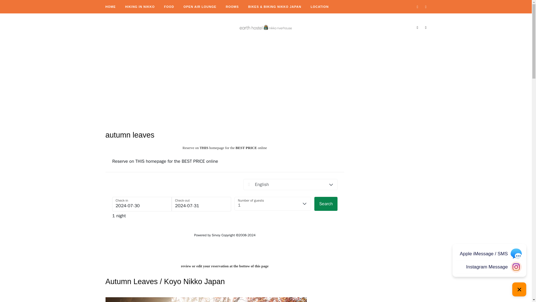 The height and width of the screenshot is (302, 536). I want to click on wp-bit-assist, so click(489, 270).